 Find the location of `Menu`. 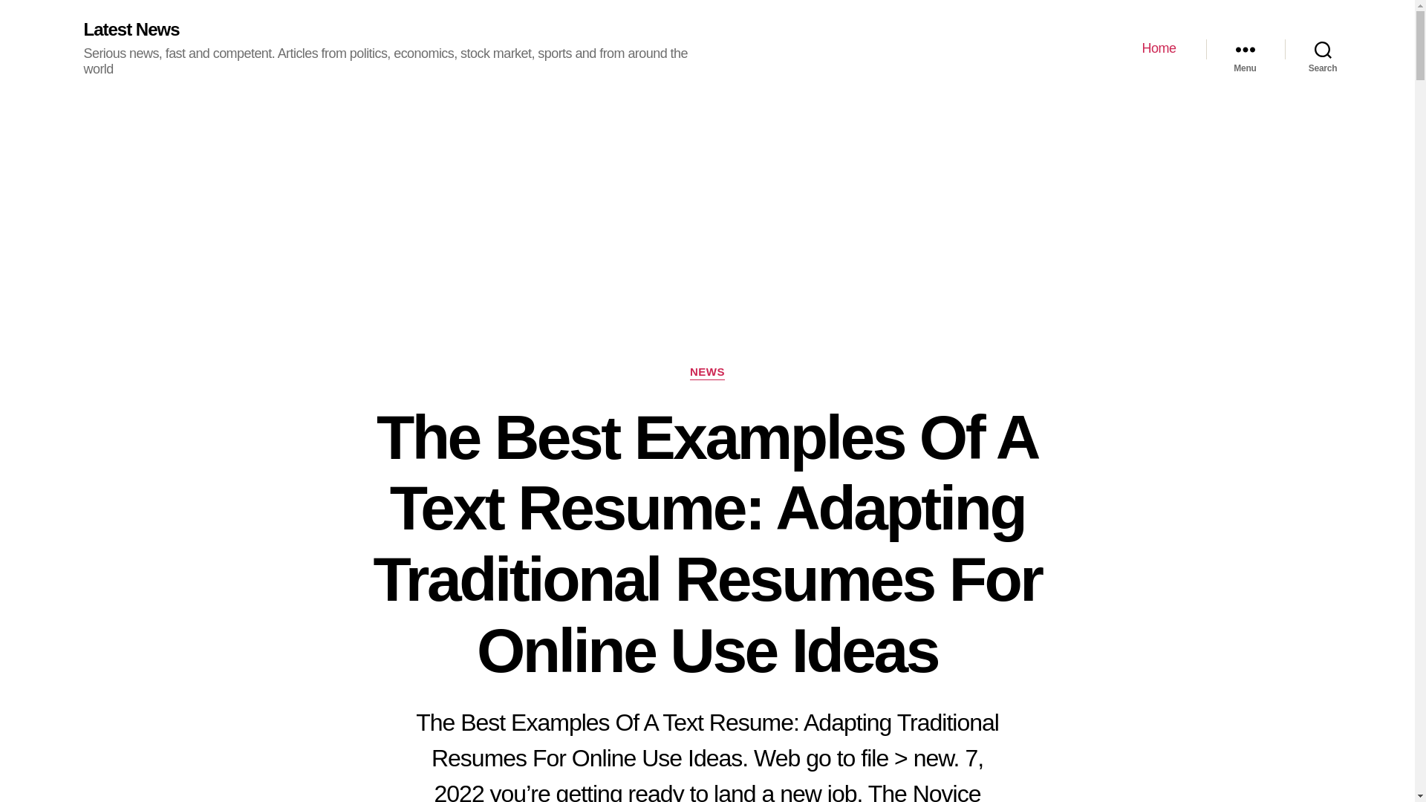

Menu is located at coordinates (1245, 49).